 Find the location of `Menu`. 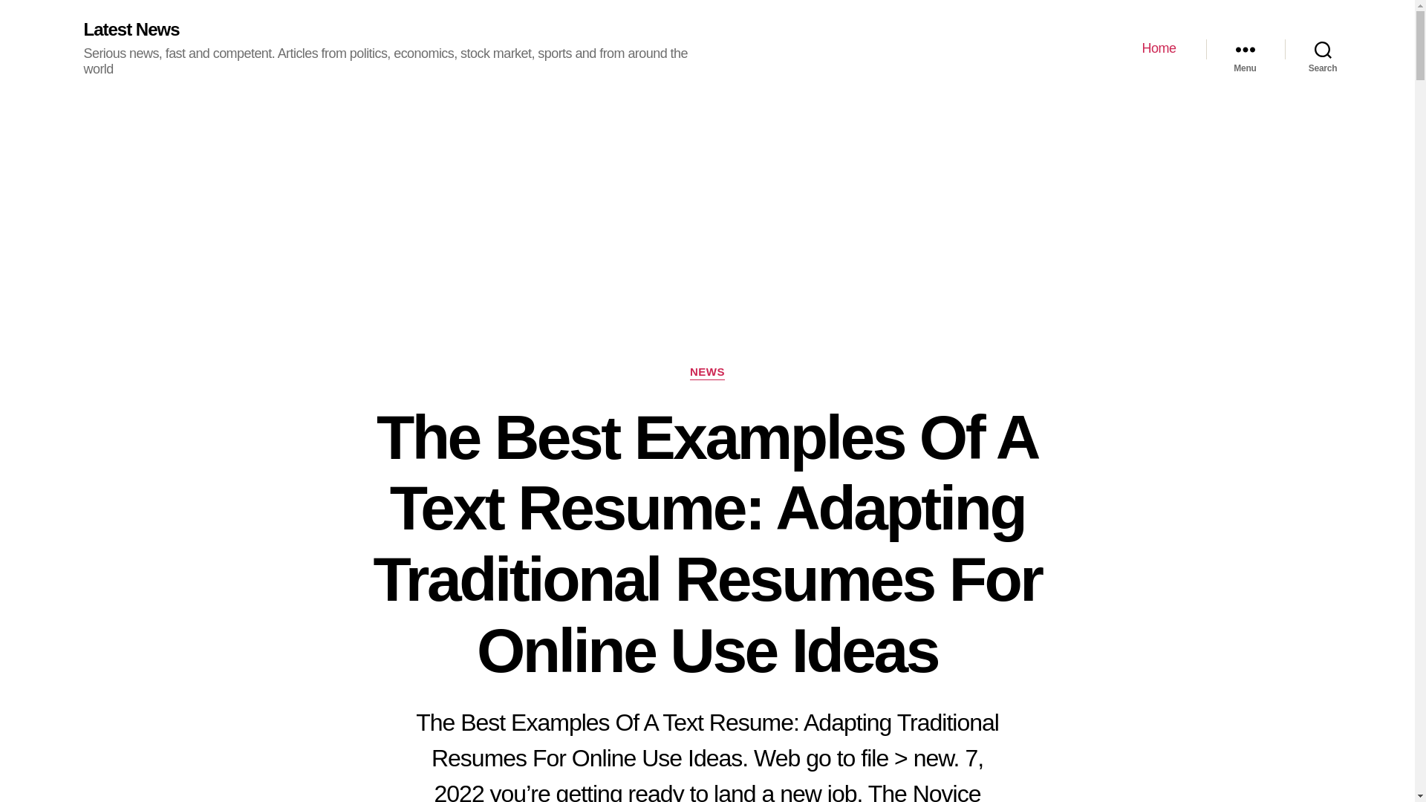

Menu is located at coordinates (1245, 49).